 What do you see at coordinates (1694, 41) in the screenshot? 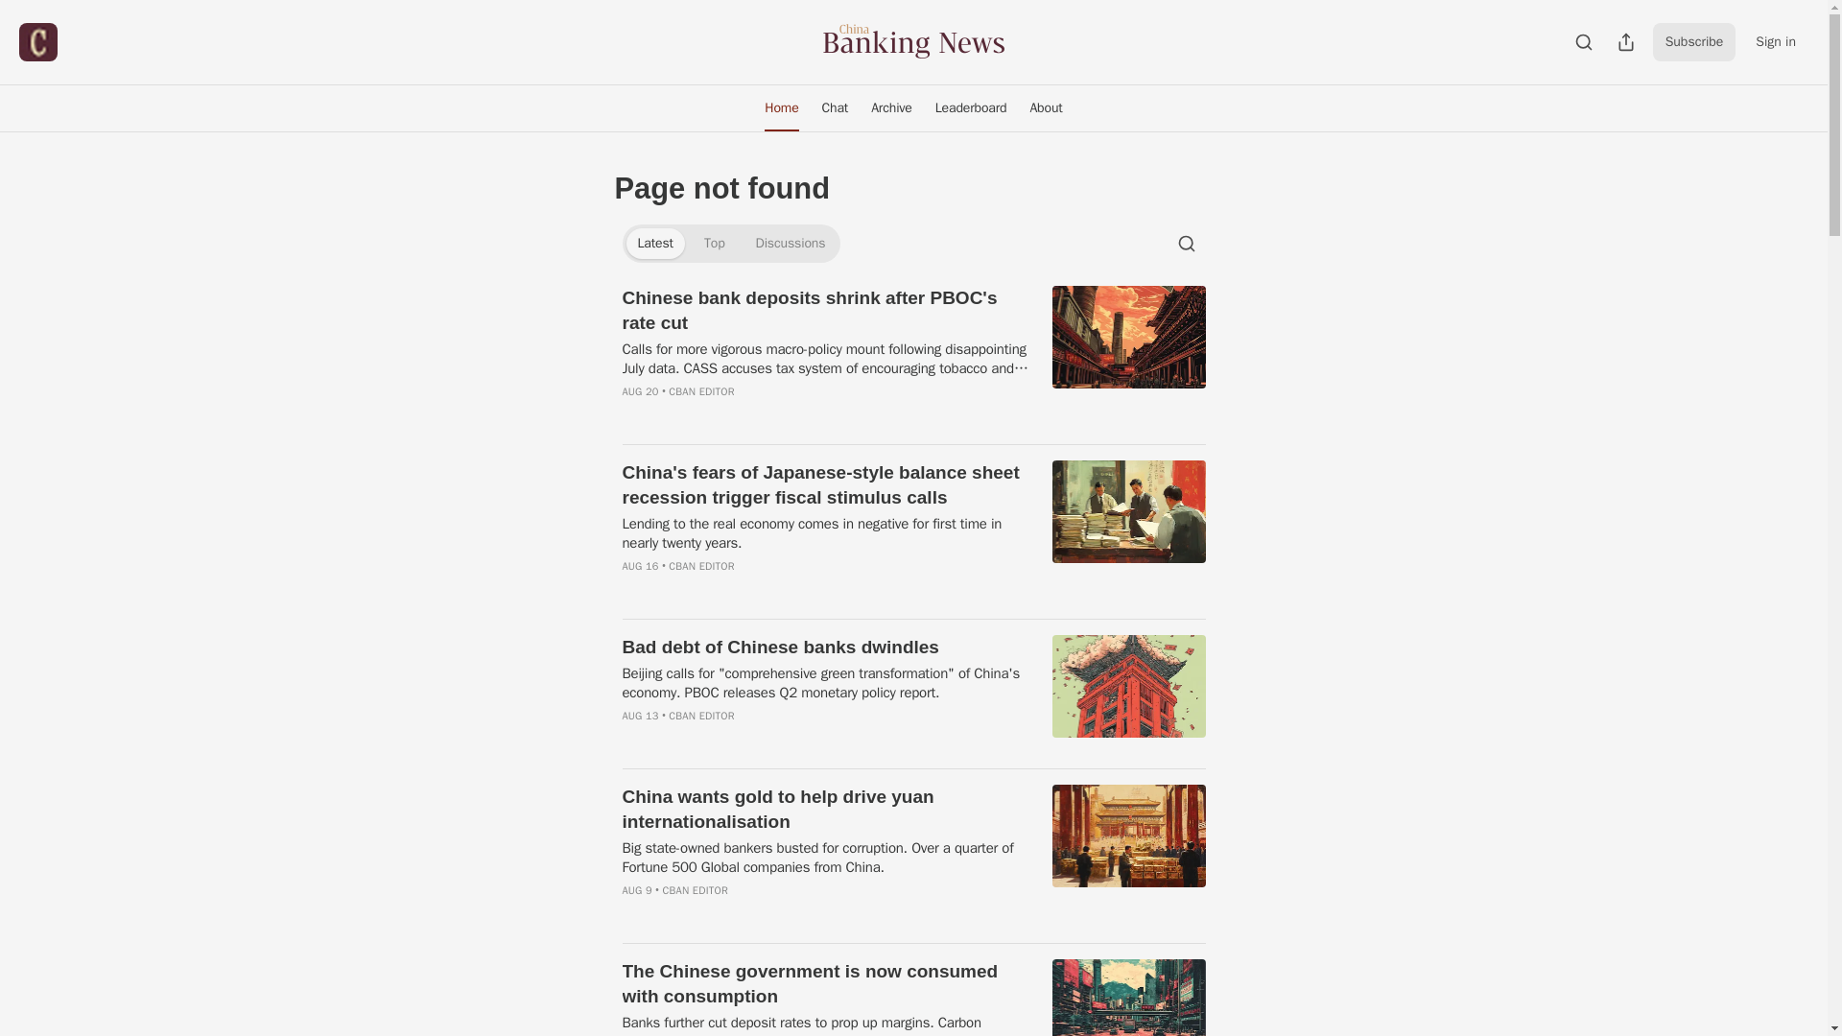
I see `Subscribe` at bounding box center [1694, 41].